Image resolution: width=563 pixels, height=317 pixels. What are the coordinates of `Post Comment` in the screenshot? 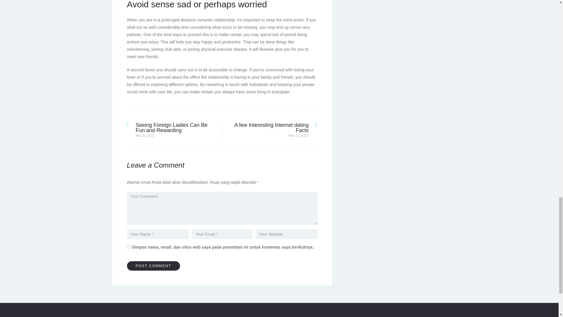 It's located at (153, 266).